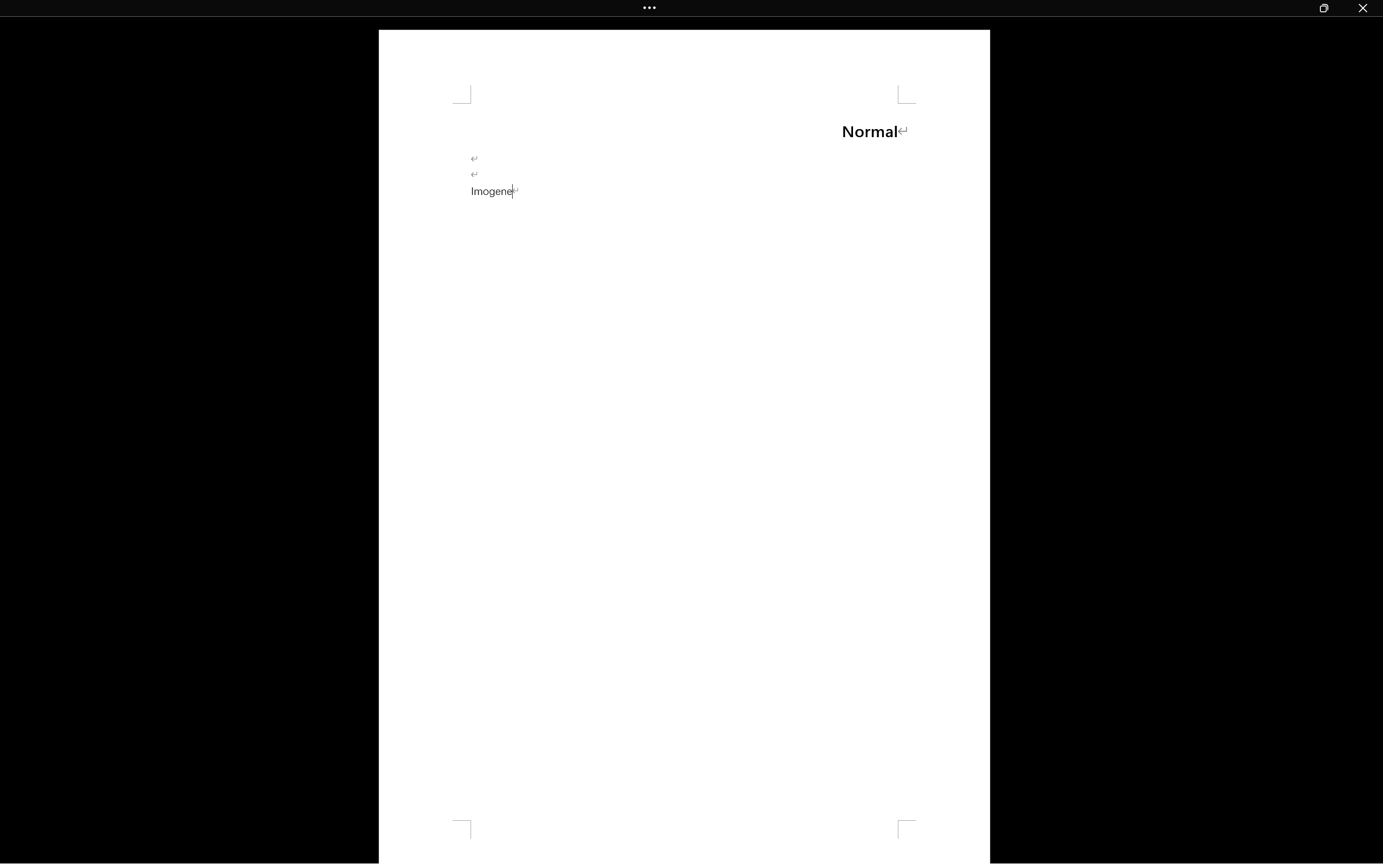  I want to click on Cameo, so click(49, 62).